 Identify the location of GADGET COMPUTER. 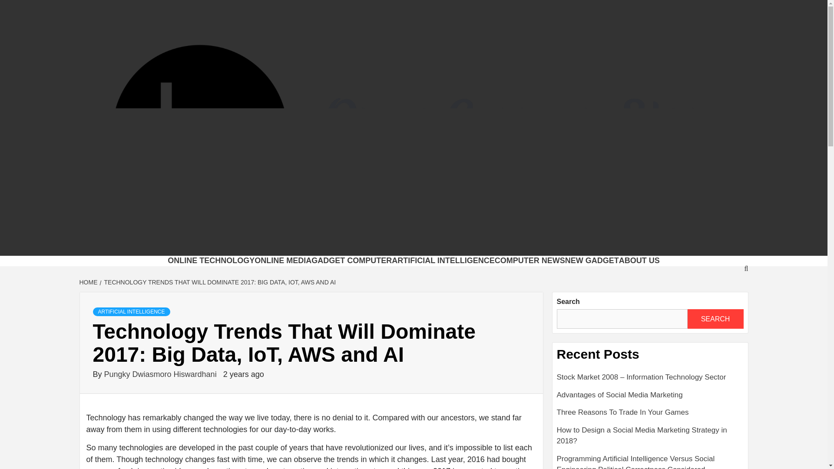
(351, 261).